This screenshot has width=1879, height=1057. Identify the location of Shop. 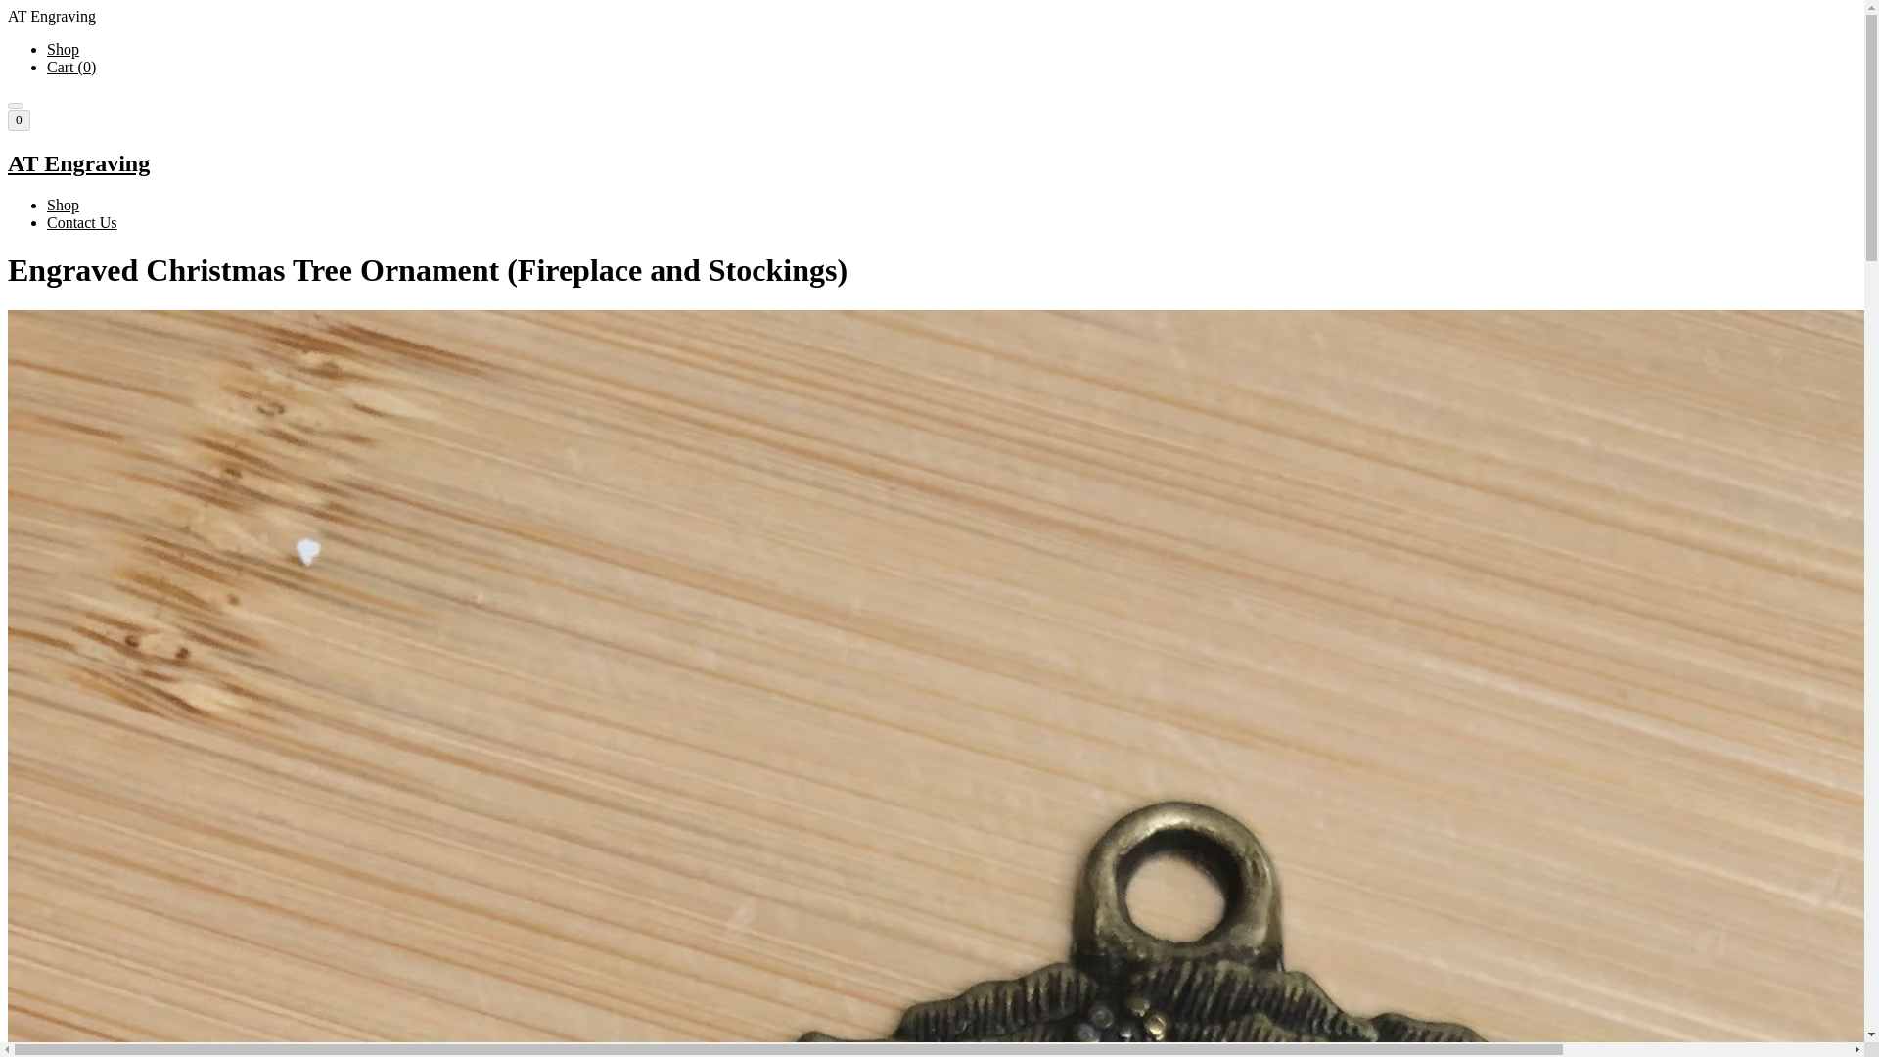
(63, 49).